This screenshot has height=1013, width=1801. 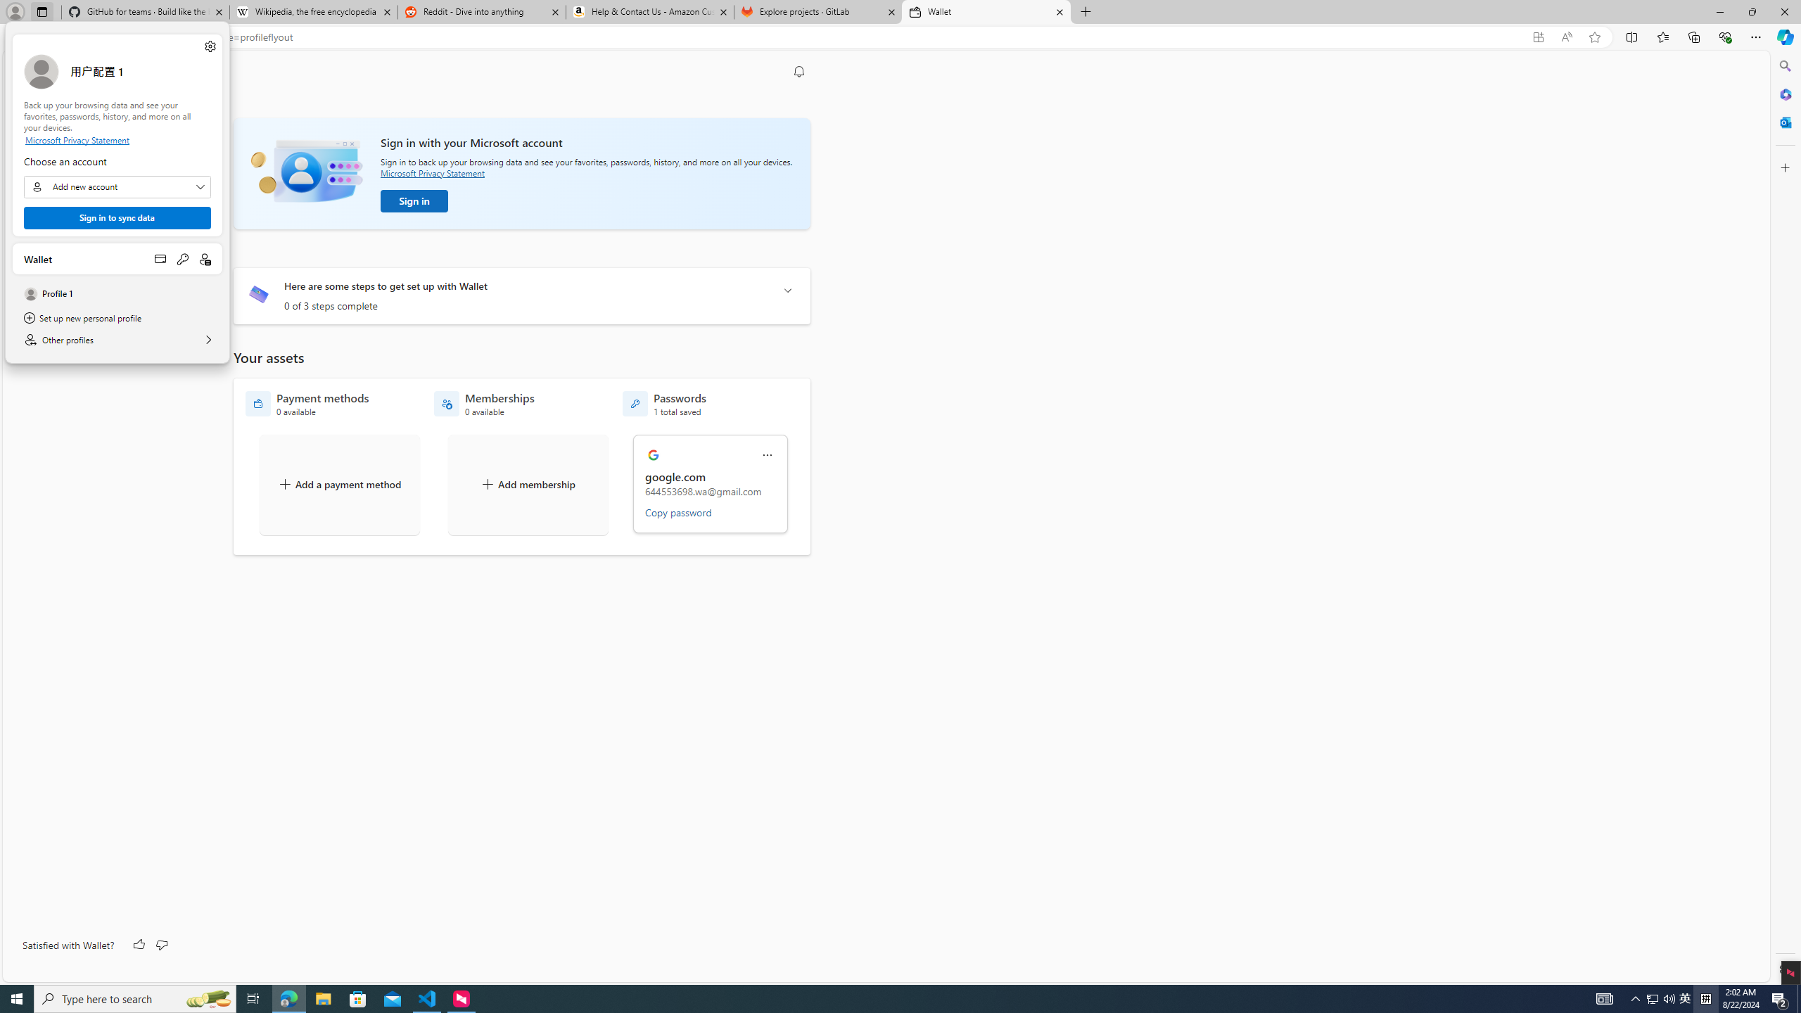 I want to click on Type here to search, so click(x=135, y=999).